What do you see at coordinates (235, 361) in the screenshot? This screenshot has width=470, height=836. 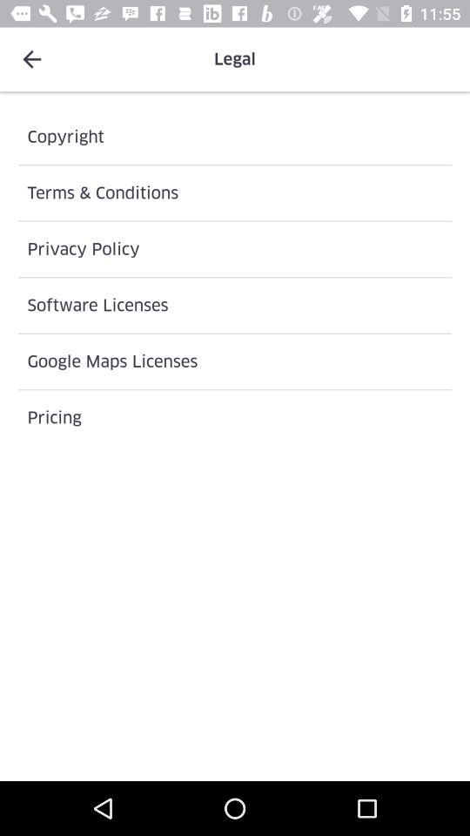 I see `launch icon below the software licenses icon` at bounding box center [235, 361].